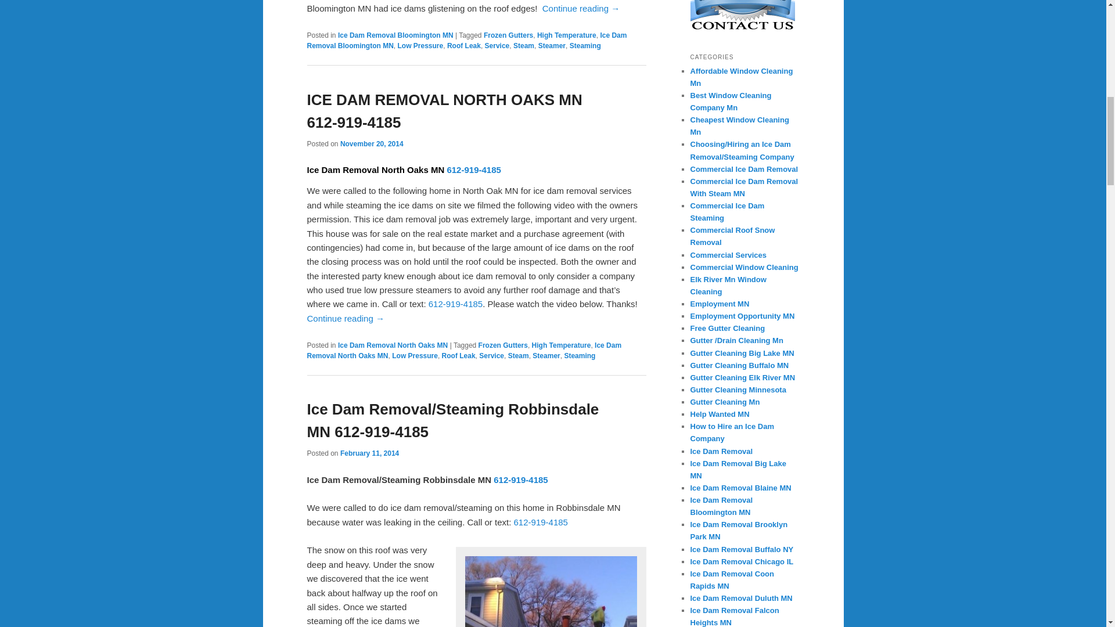 This screenshot has height=627, width=1115. What do you see at coordinates (444, 110) in the screenshot?
I see `ICE DAM REMOVAL NORTH OAKS MN 612-919-4185` at bounding box center [444, 110].